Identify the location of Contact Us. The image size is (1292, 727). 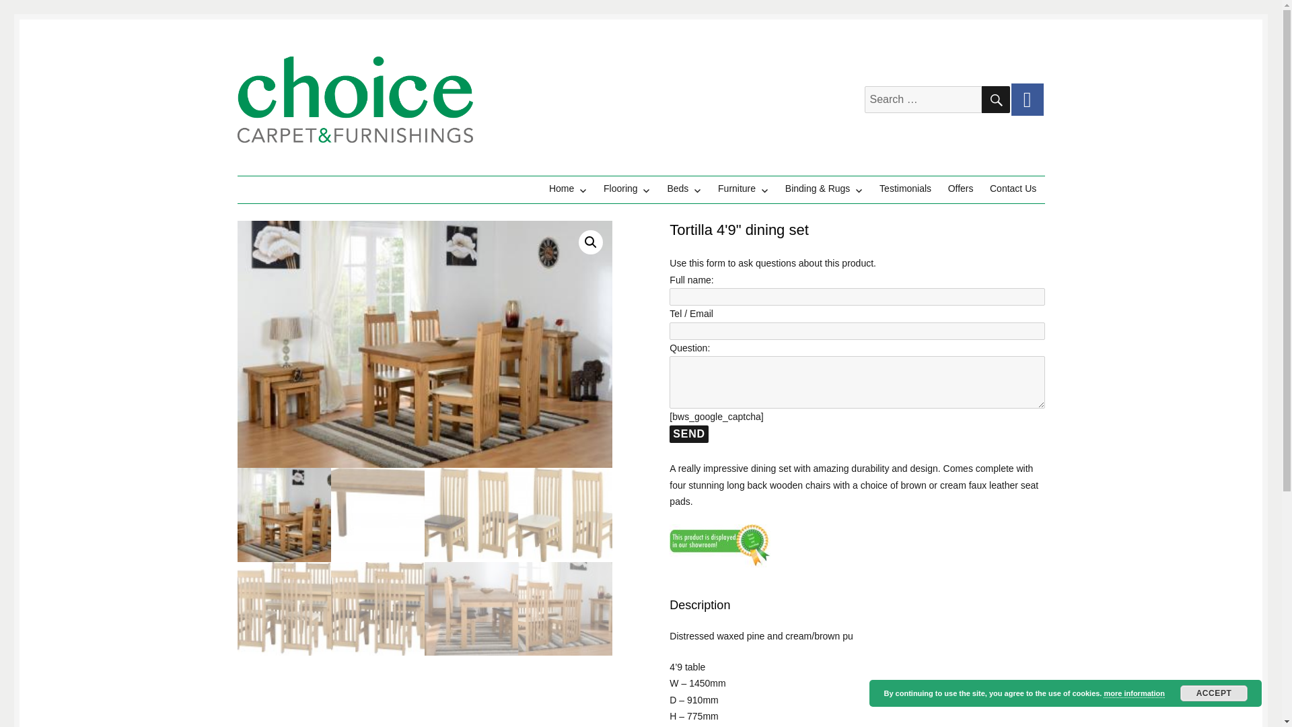
(1013, 188).